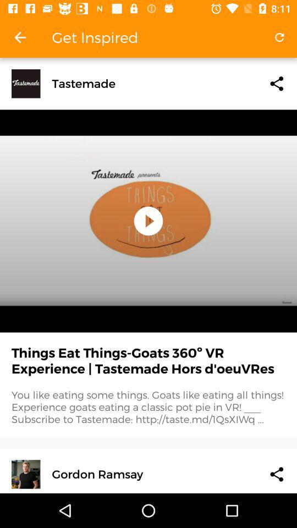 This screenshot has width=297, height=528. What do you see at coordinates (277, 474) in the screenshot?
I see `share video` at bounding box center [277, 474].